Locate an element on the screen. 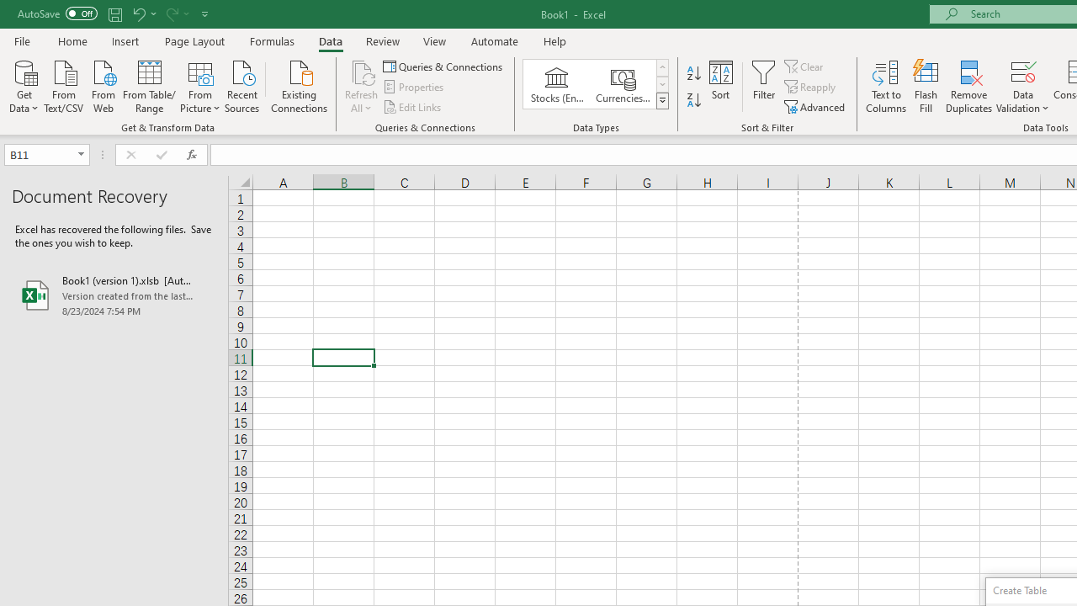 Image resolution: width=1077 pixels, height=606 pixels. From Table/Range is located at coordinates (150, 85).